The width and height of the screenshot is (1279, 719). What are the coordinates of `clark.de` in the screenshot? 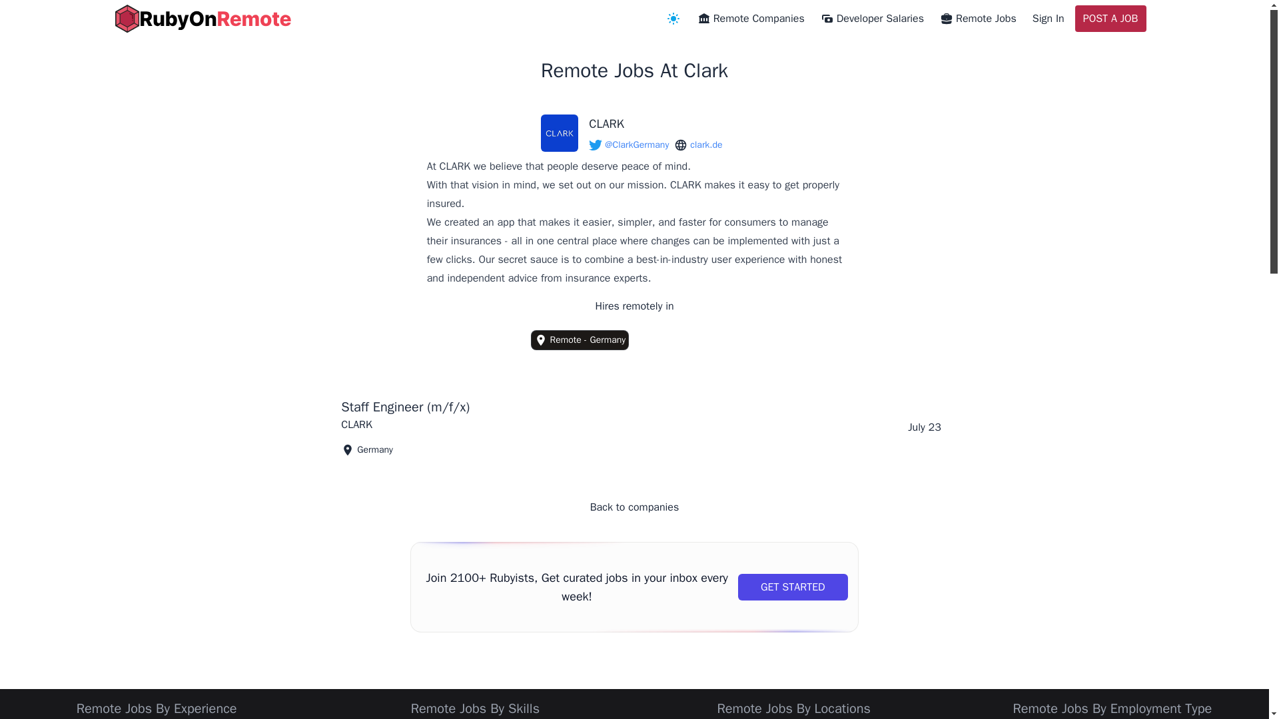 It's located at (698, 145).